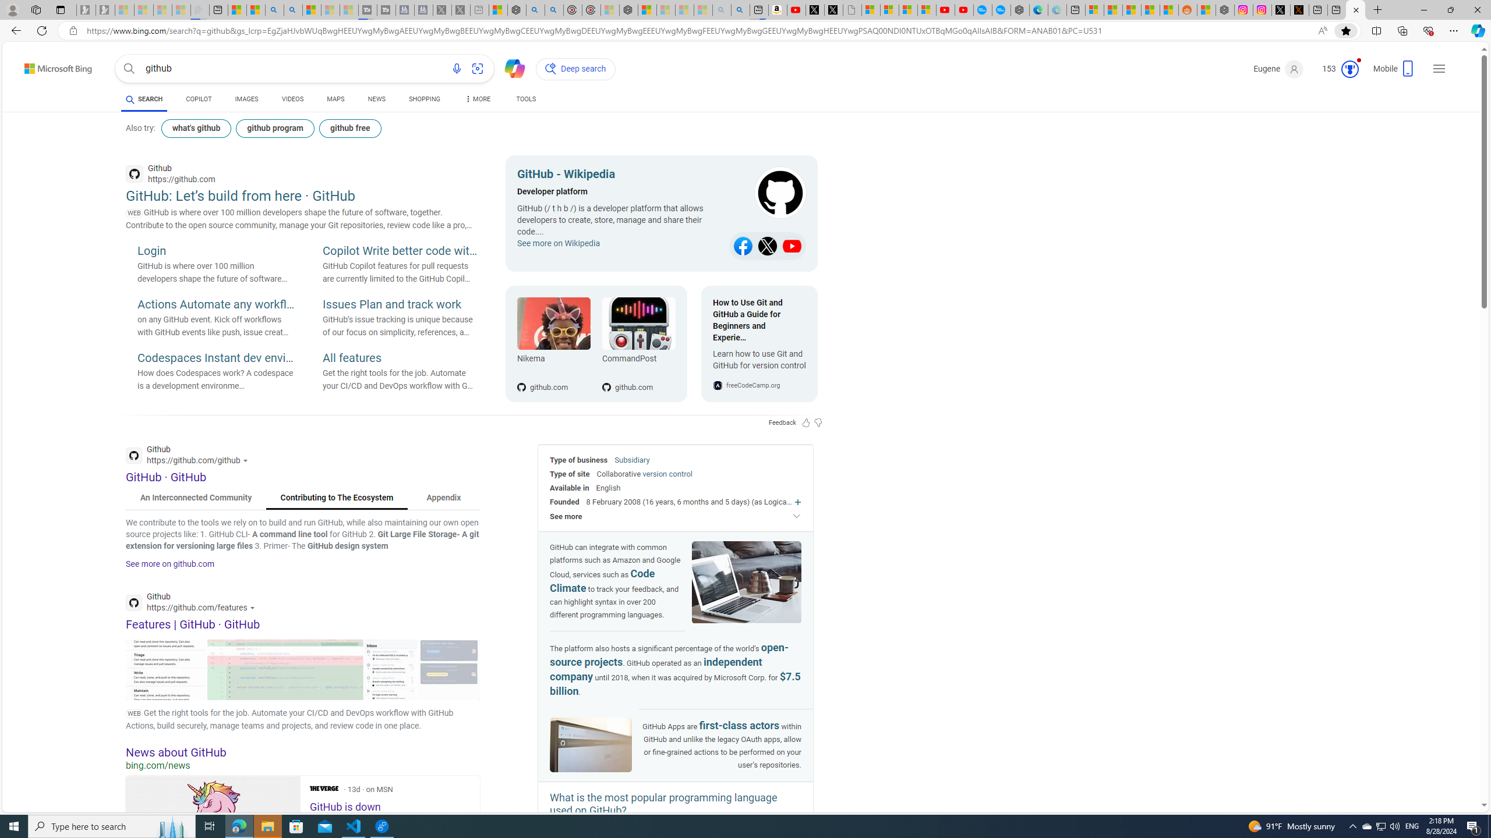 This screenshot has width=1491, height=838. I want to click on SHOPPING, so click(425, 99).